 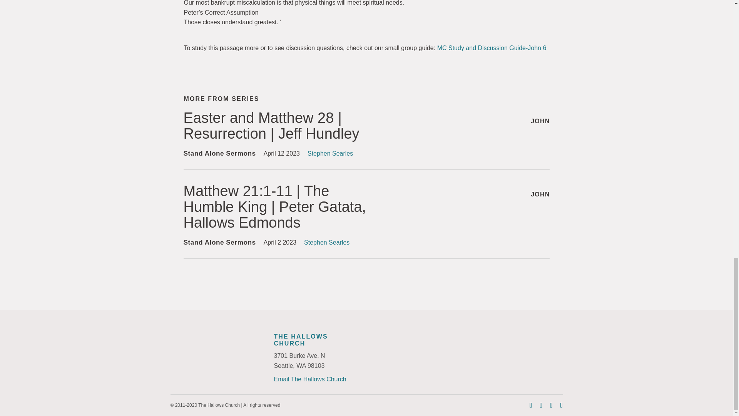 I want to click on Email The Hallows Church, so click(x=310, y=379).